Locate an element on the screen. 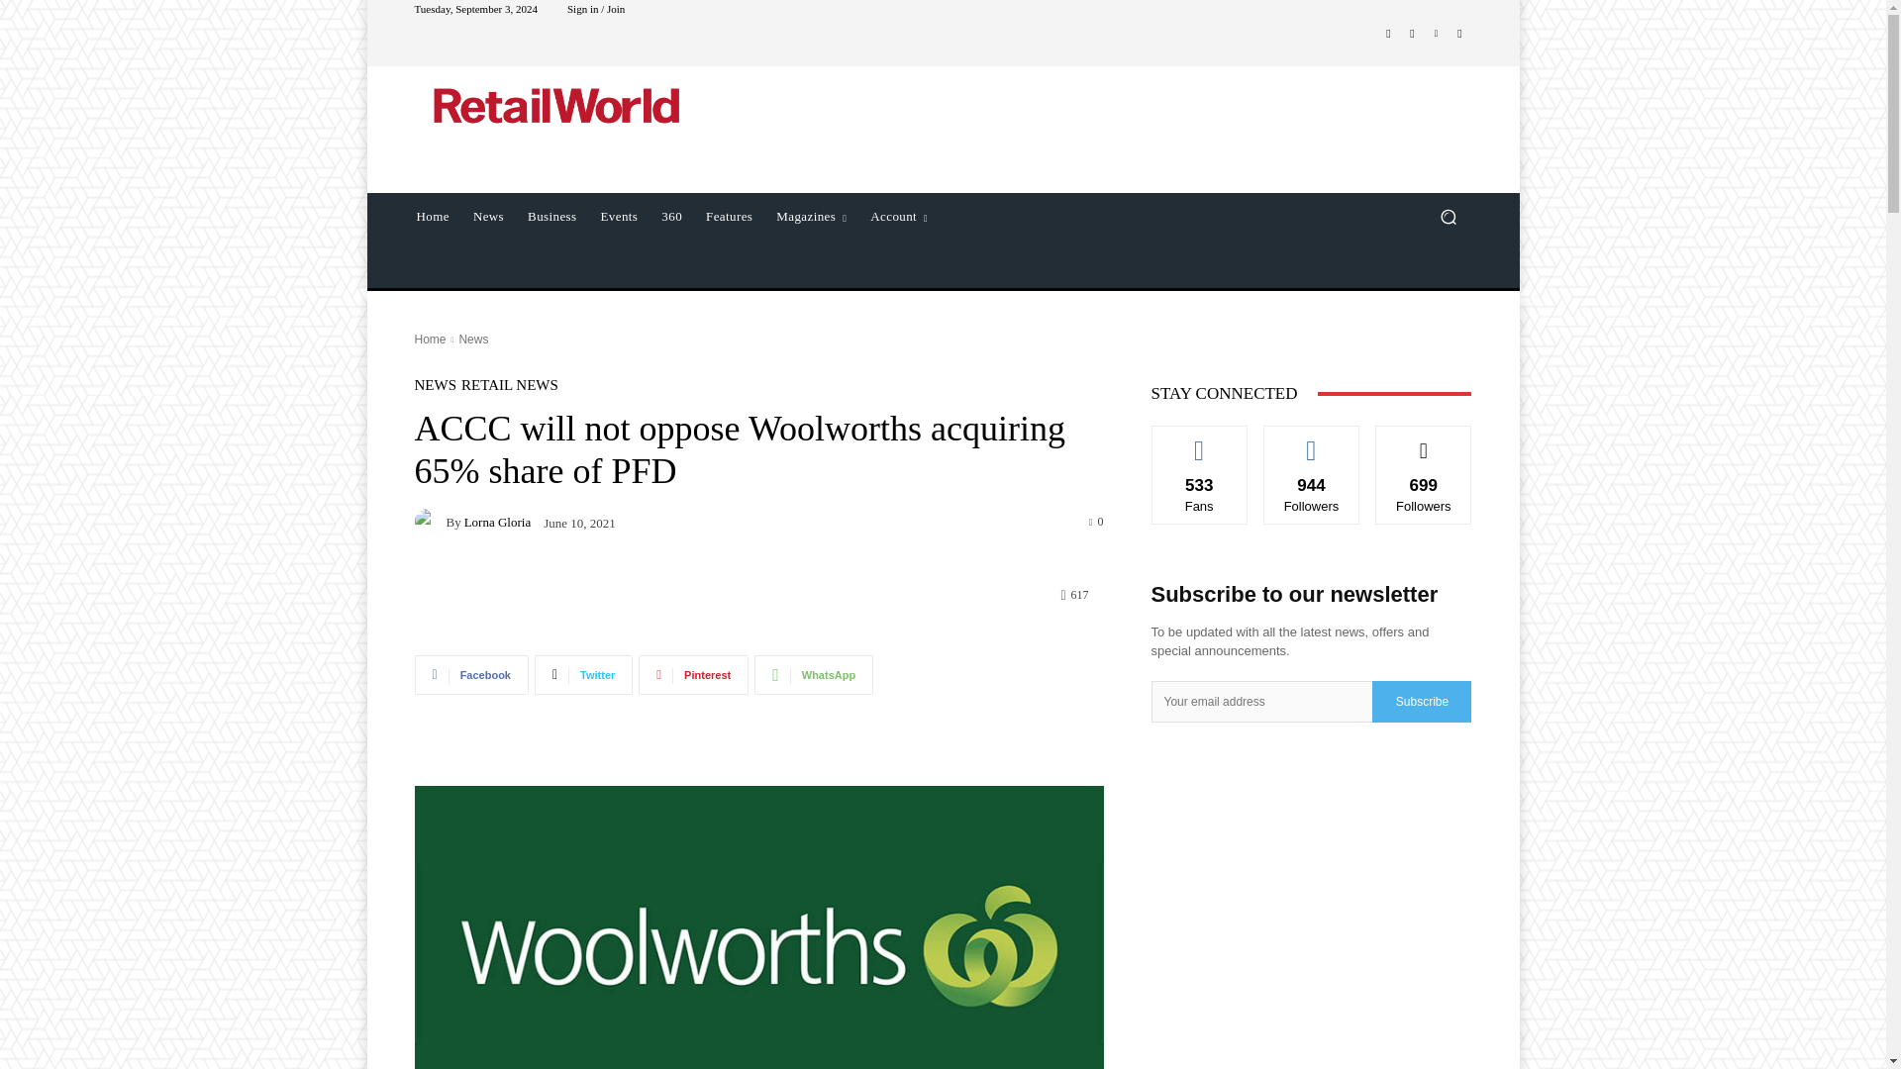 Image resolution: width=1901 pixels, height=1069 pixels. Account is located at coordinates (899, 217).